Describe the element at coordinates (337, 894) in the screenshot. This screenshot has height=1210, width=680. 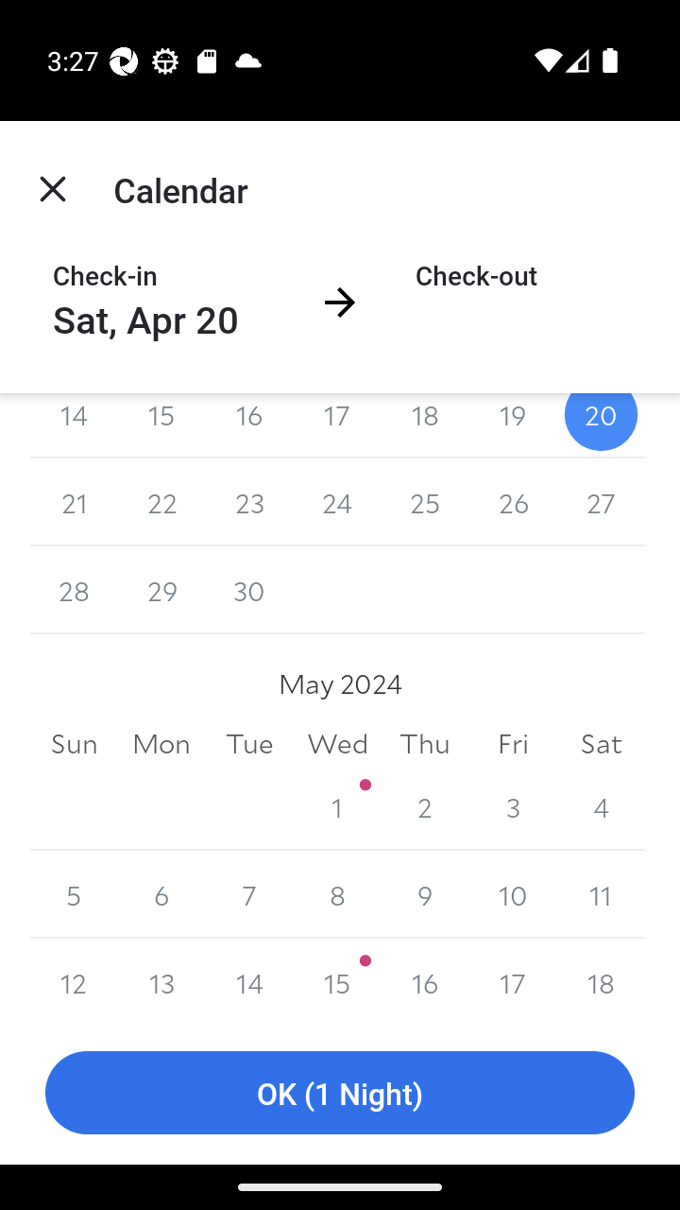
I see `8 8 May 2024` at that location.